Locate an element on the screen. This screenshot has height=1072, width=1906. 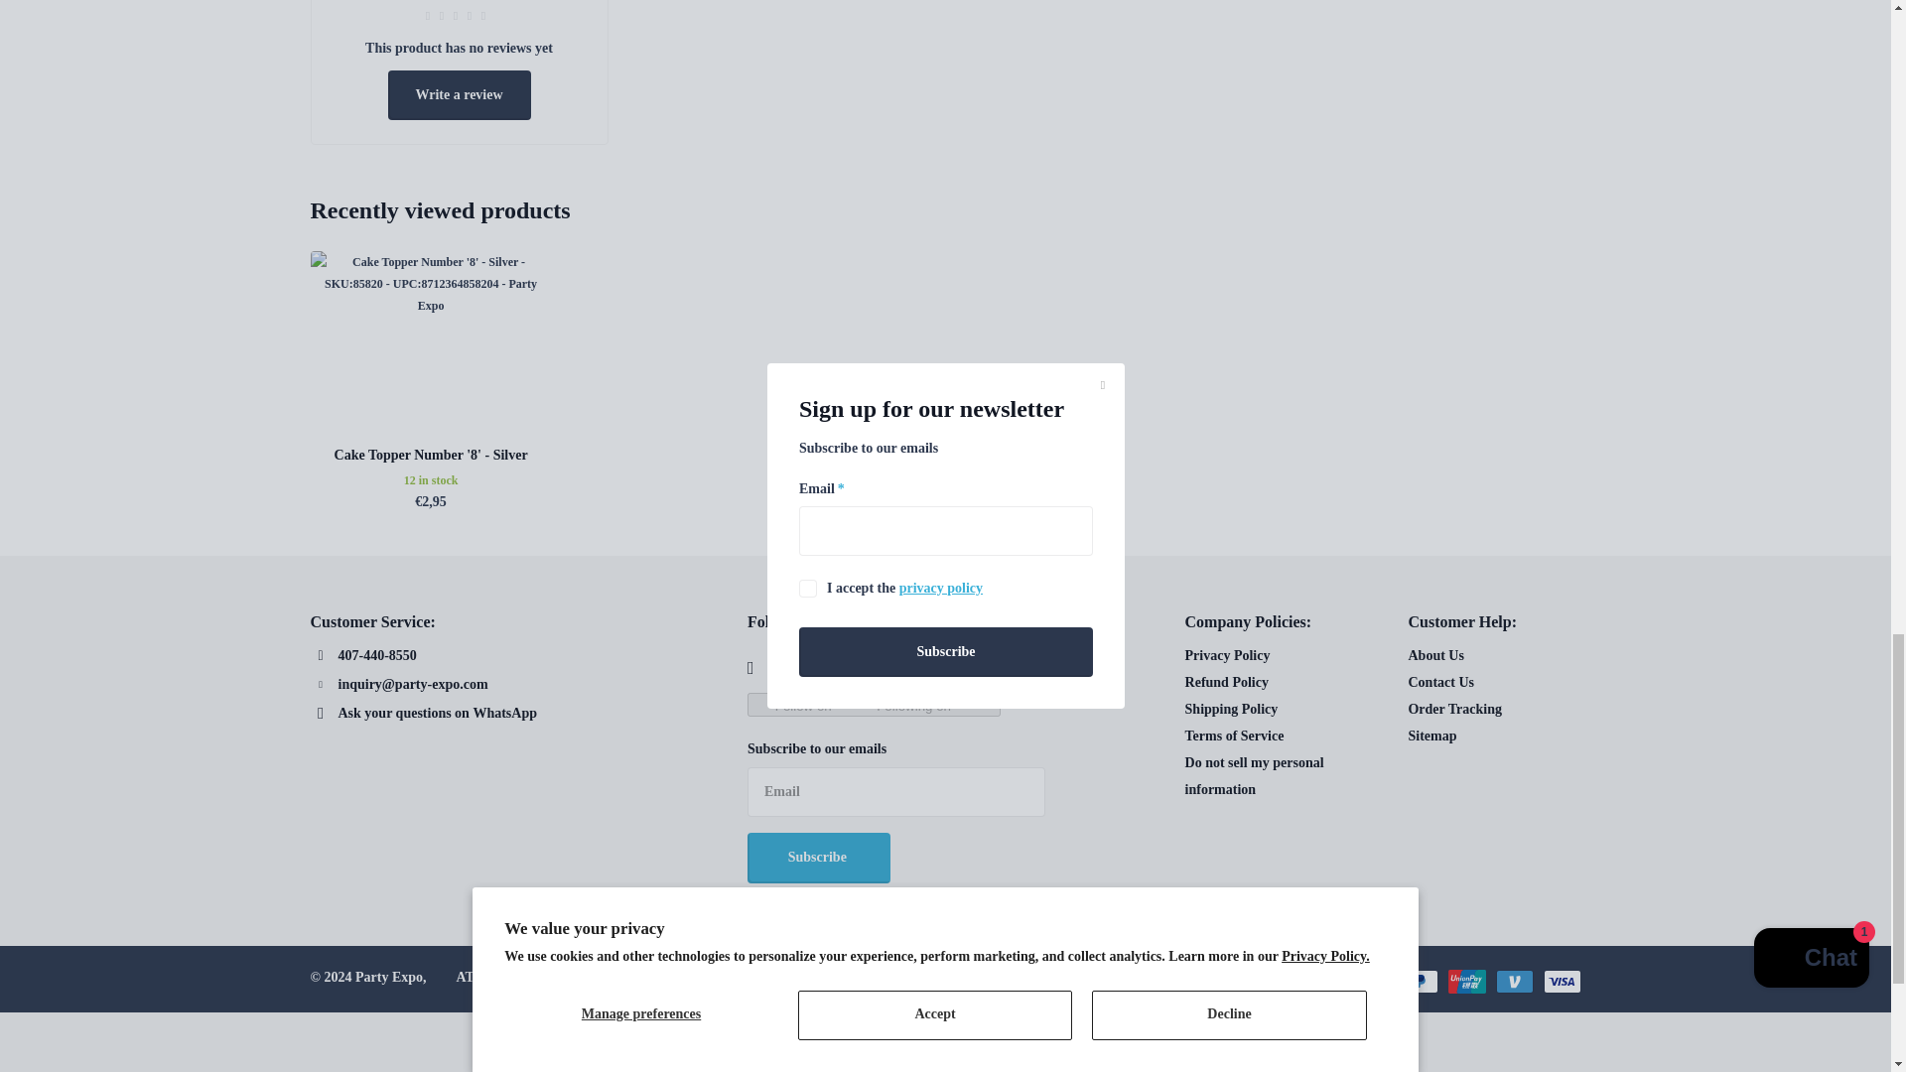
JCB is located at coordinates (1227, 982).